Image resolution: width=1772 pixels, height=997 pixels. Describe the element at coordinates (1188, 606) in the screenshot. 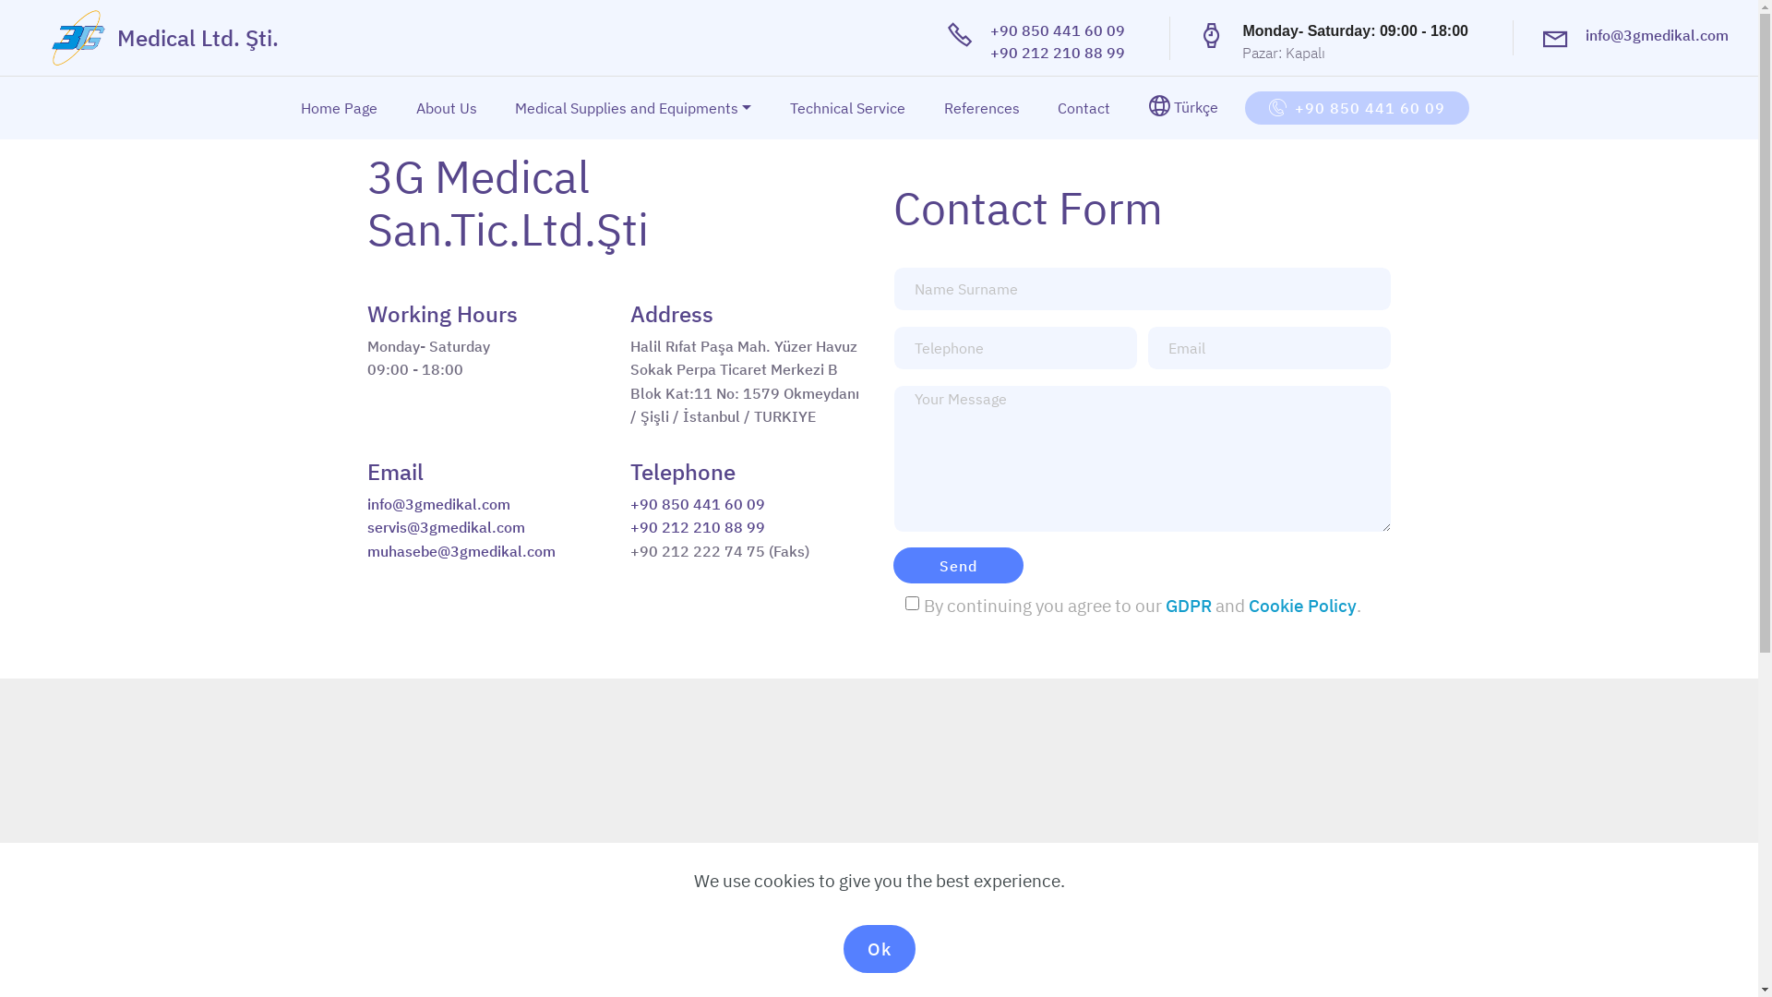

I see `GDPR` at that location.